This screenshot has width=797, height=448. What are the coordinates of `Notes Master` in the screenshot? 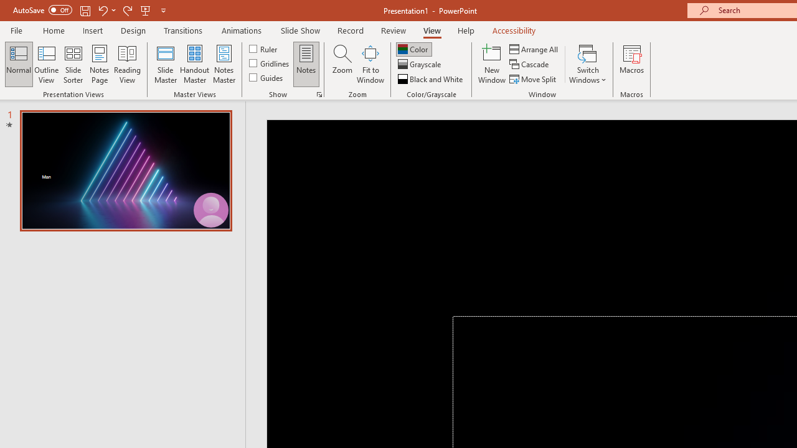 It's located at (224, 63).